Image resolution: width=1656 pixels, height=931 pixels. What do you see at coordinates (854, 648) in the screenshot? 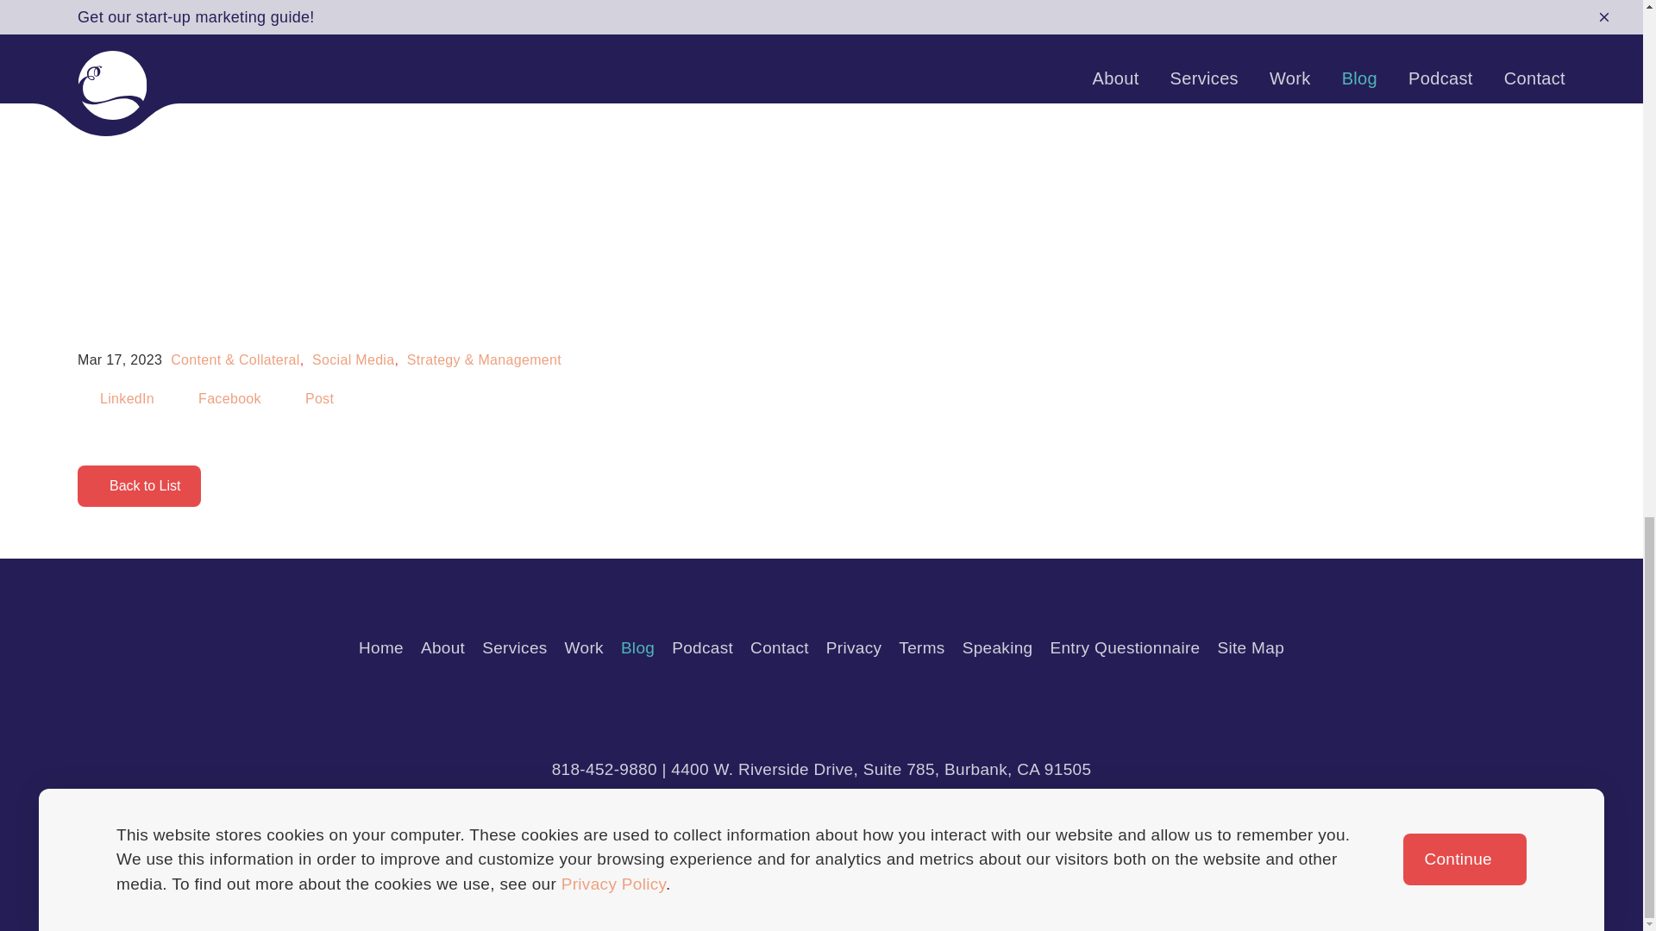
I see `Privacy` at bounding box center [854, 648].